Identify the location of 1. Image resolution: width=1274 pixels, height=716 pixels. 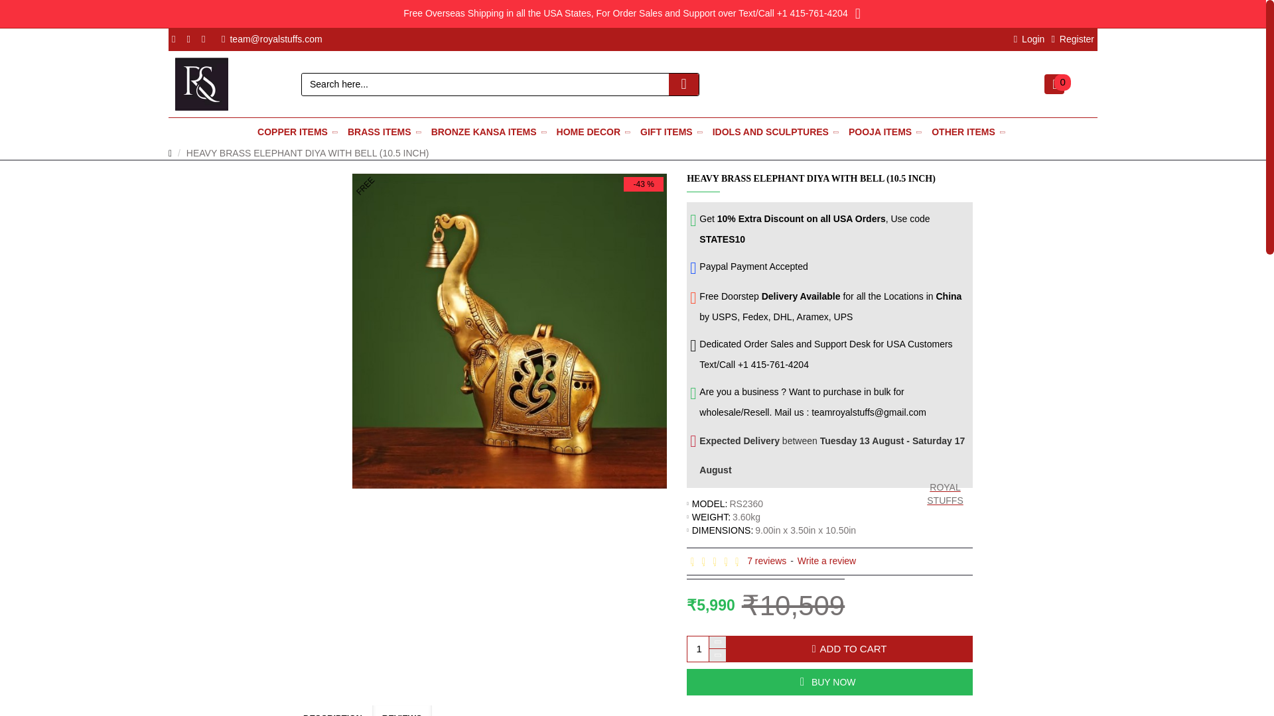
(707, 648).